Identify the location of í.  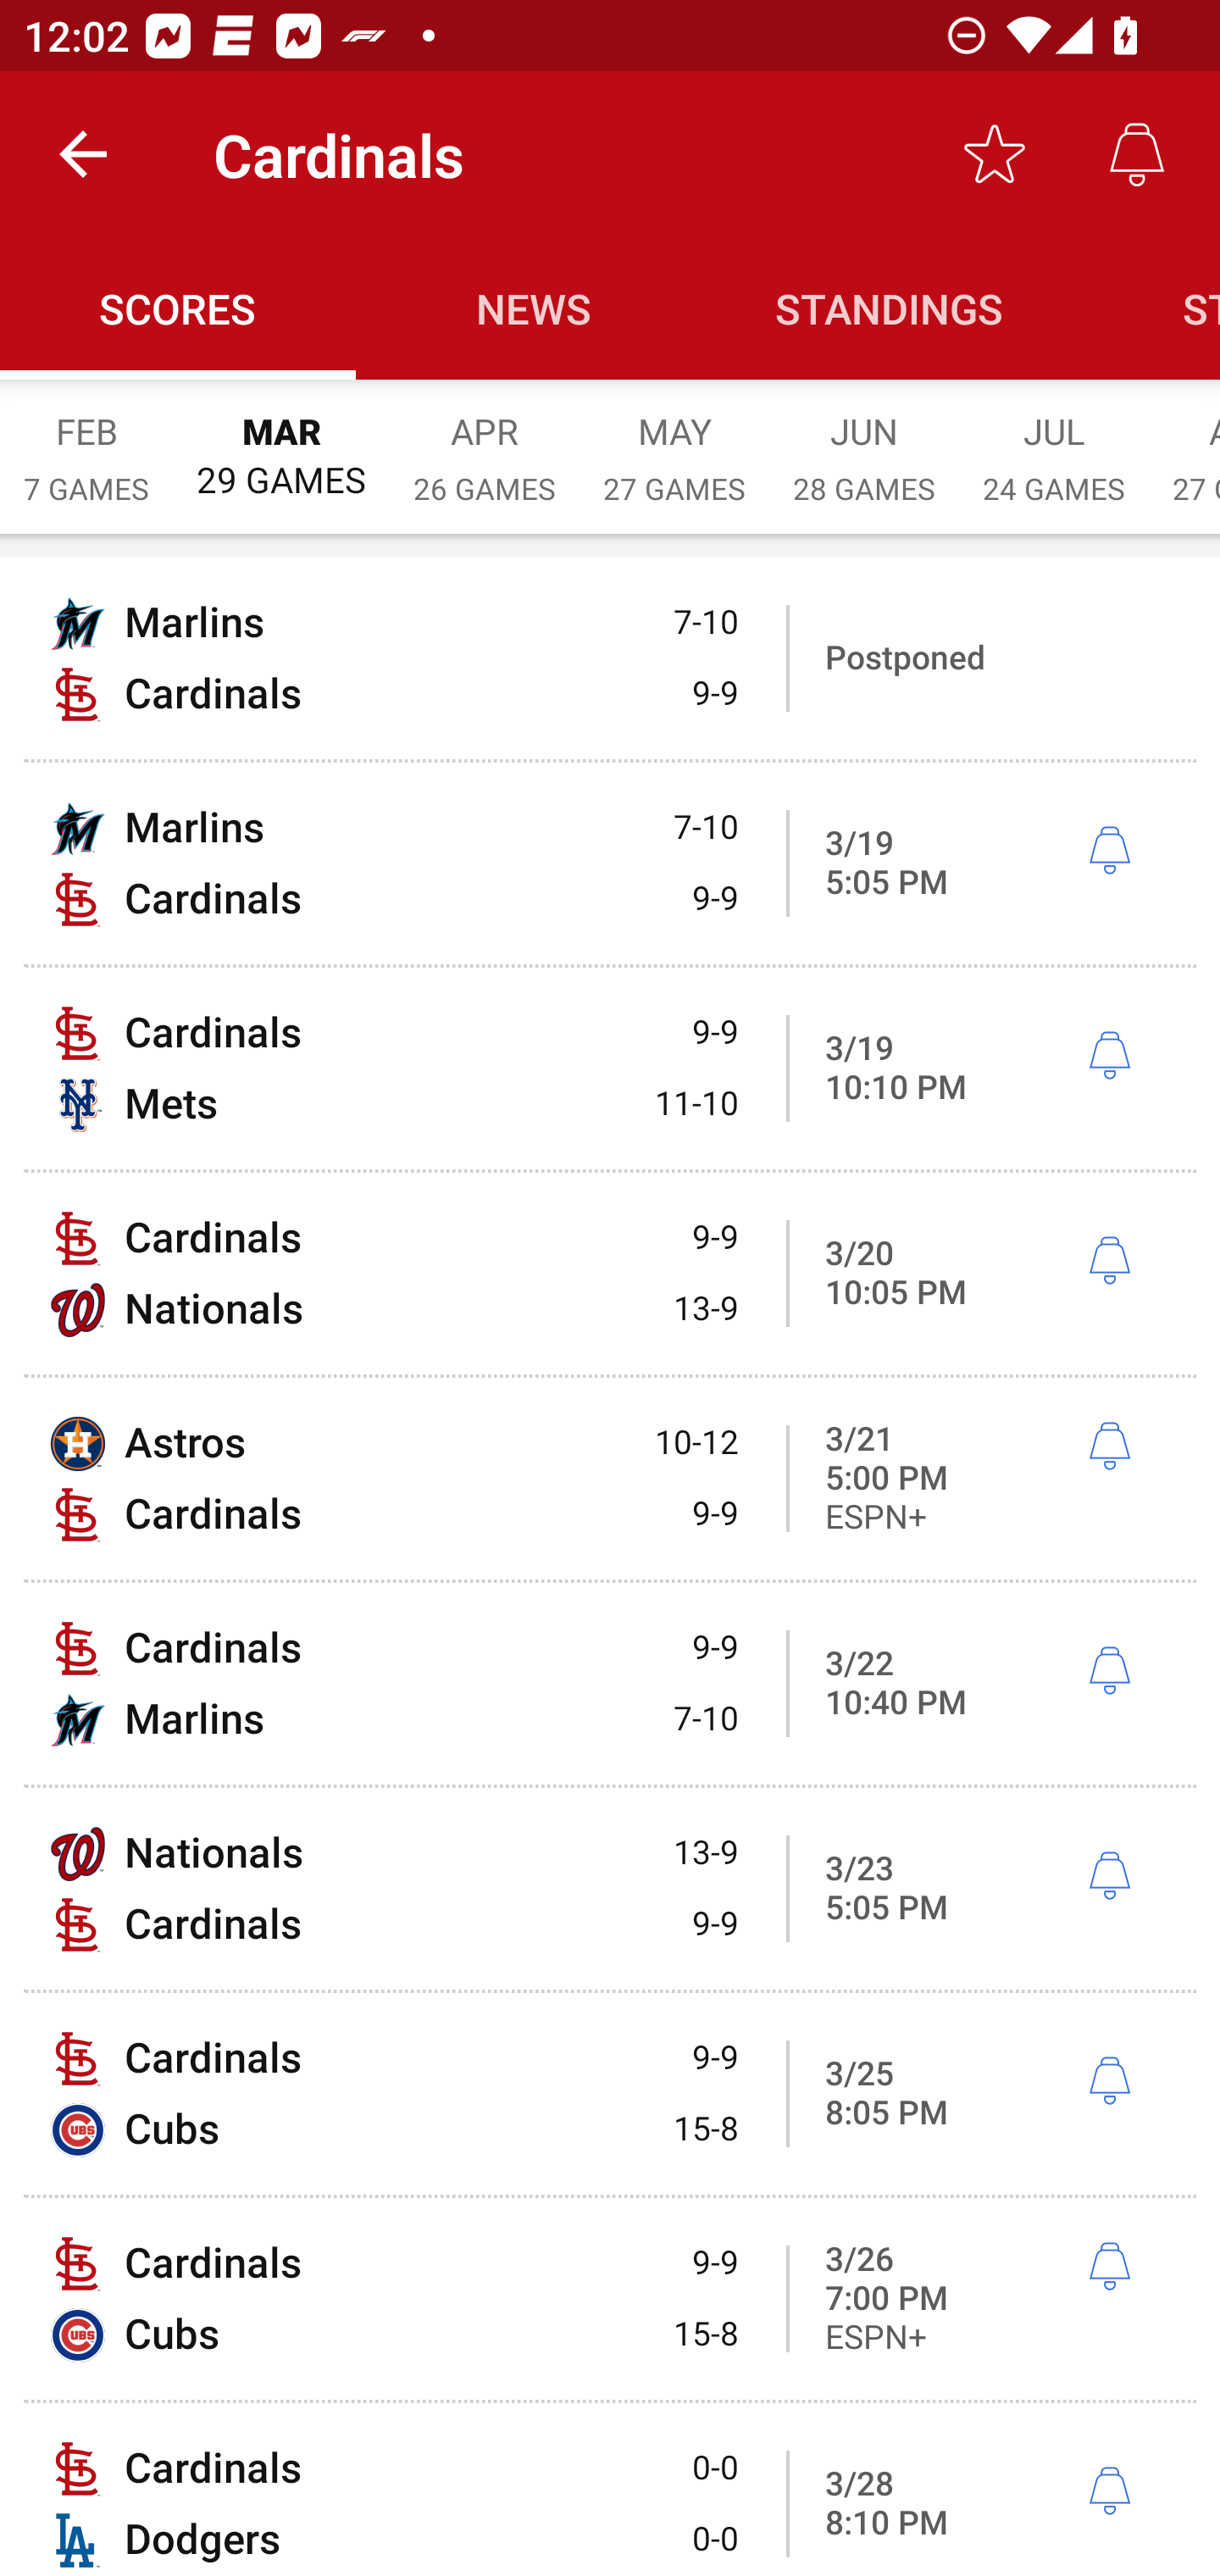
(1109, 1261).